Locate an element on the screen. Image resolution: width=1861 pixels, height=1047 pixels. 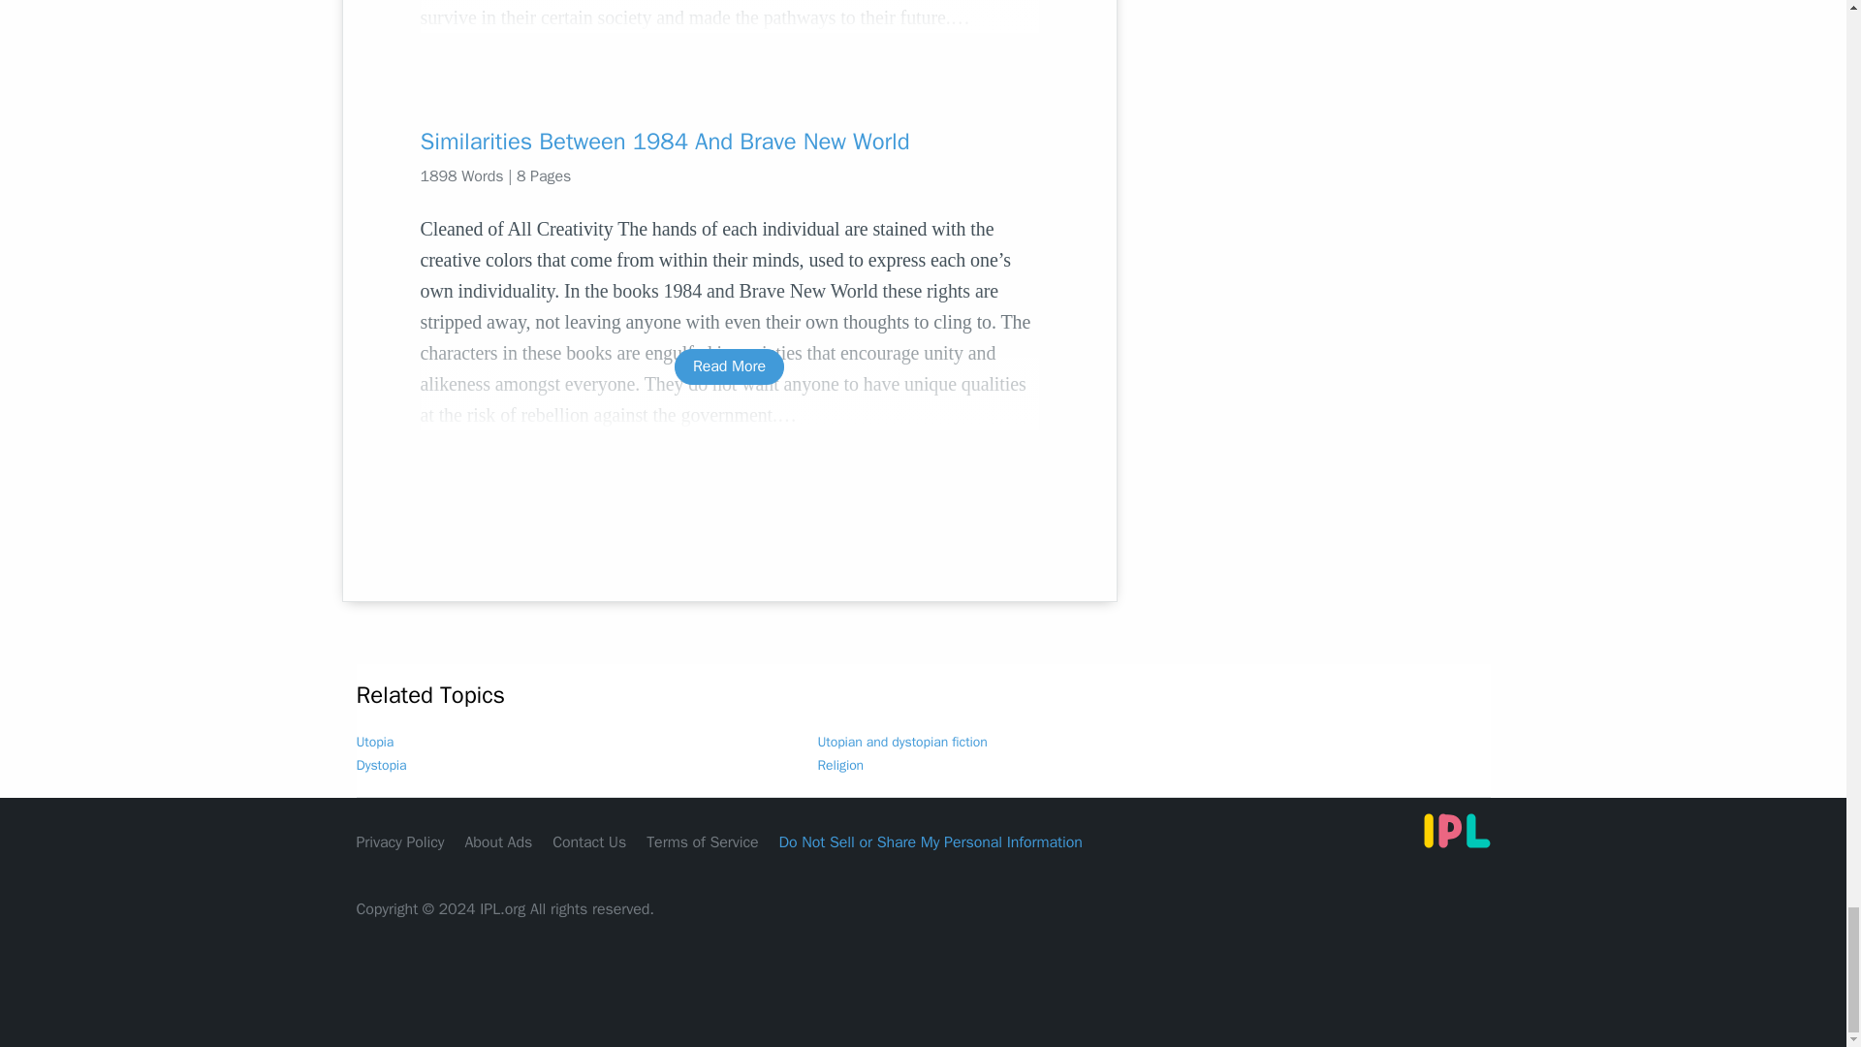
Dystopia is located at coordinates (382, 765).